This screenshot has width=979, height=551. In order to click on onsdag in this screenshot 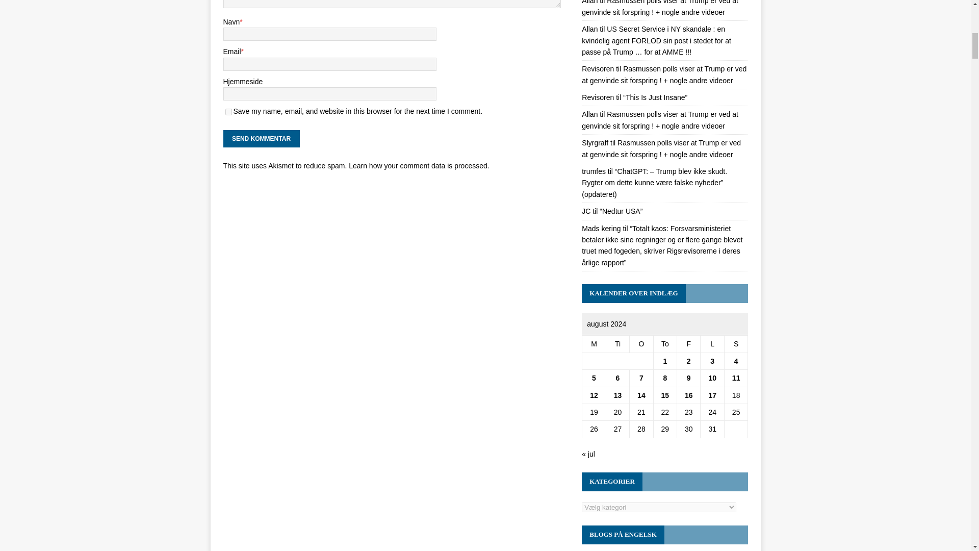, I will do `click(641, 344)`.